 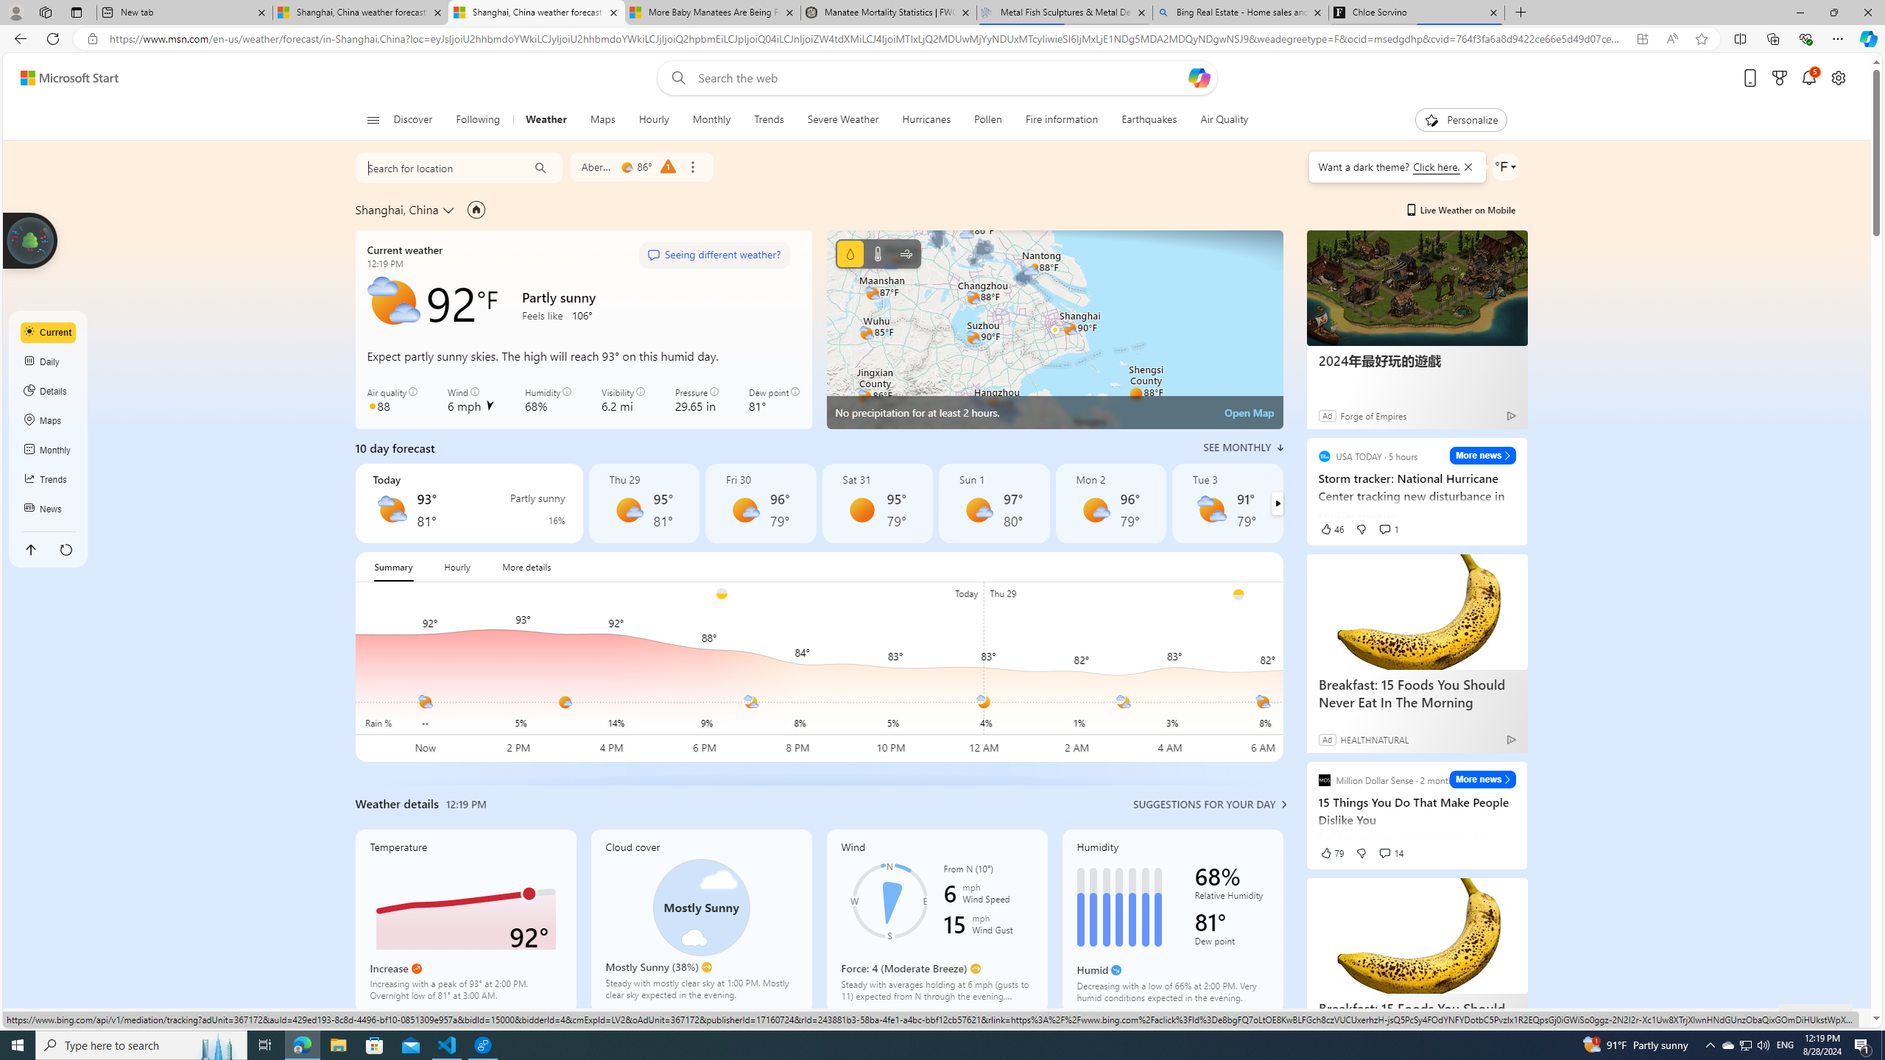 What do you see at coordinates (1697, 1017) in the screenshot?
I see `Data Providers` at bounding box center [1697, 1017].